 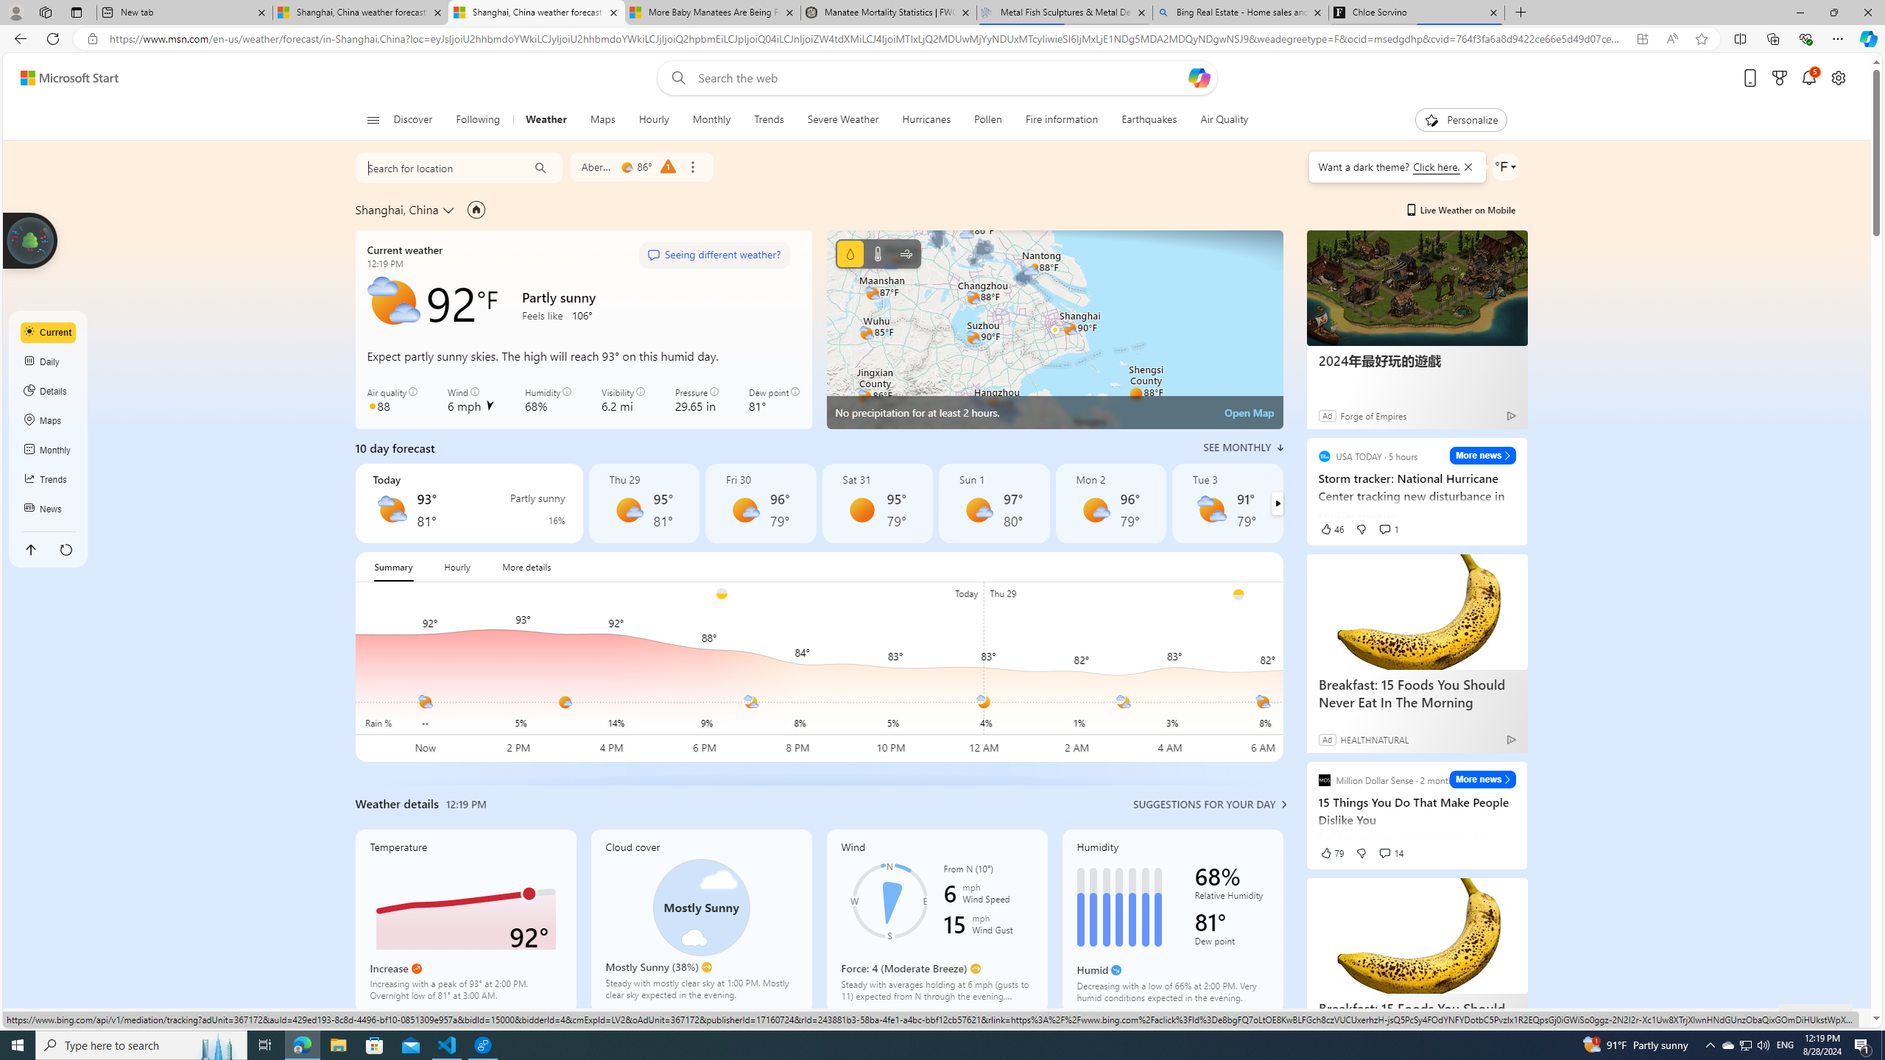 What do you see at coordinates (1697, 1017) in the screenshot?
I see `Data Providers` at bounding box center [1697, 1017].